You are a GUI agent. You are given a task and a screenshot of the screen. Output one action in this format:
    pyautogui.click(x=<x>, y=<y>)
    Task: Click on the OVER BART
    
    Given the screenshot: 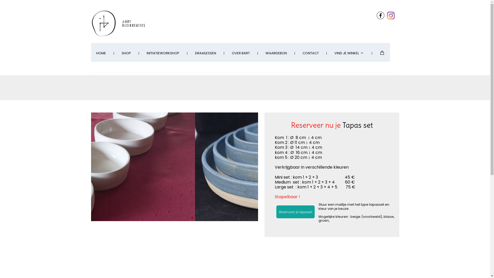 What is the action you would take?
    pyautogui.click(x=241, y=54)
    